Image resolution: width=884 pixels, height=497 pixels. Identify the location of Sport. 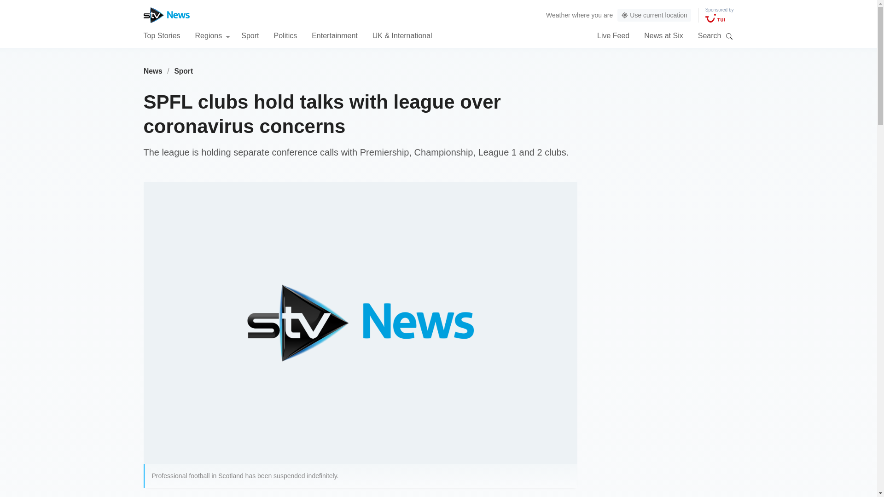
(184, 71).